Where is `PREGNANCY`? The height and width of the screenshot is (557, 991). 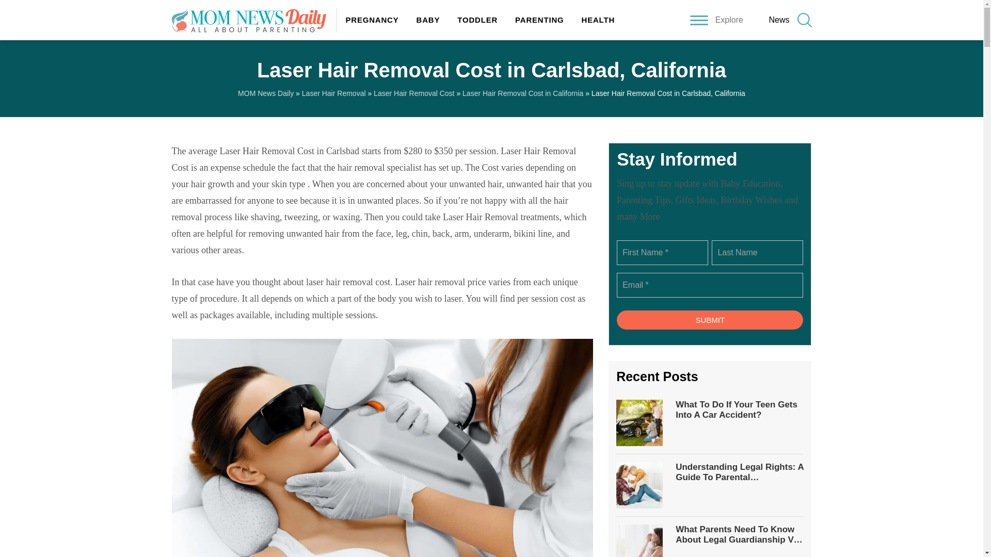
PREGNANCY is located at coordinates (372, 20).